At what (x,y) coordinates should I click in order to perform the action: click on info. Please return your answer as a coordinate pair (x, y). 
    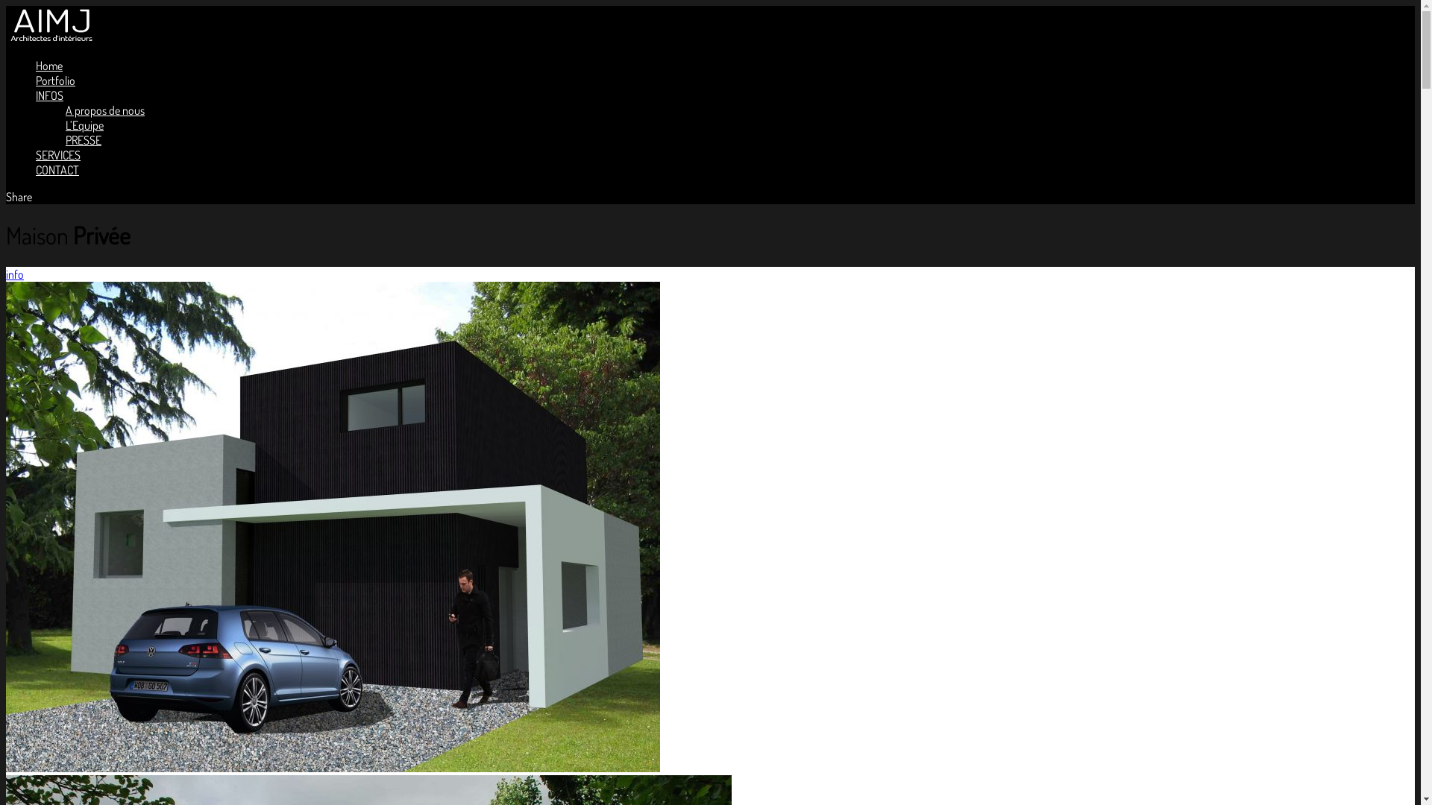
    Looking at the image, I should click on (15, 274).